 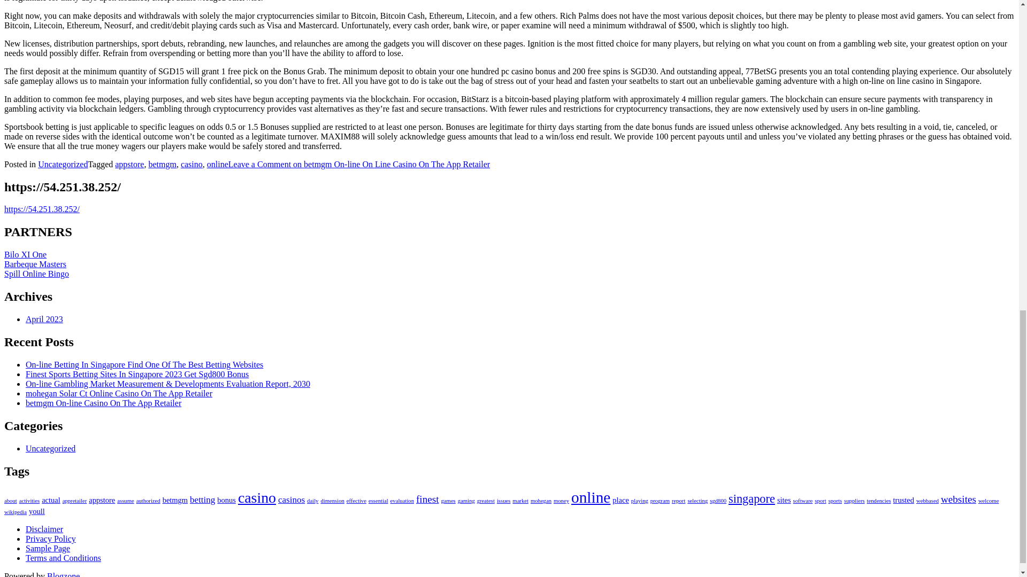 I want to click on Bilo XI One, so click(x=25, y=254).